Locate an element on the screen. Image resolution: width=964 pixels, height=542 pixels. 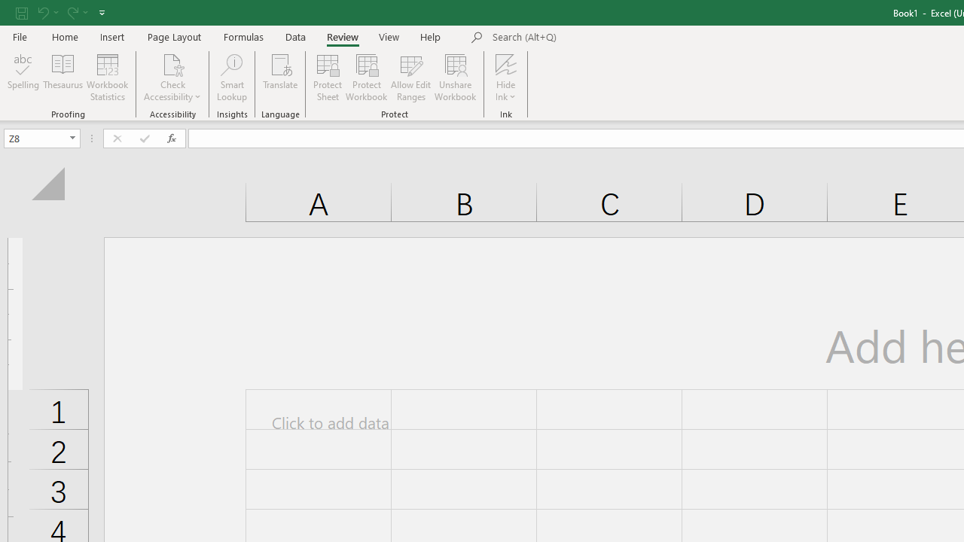
Quick Access Toolbar is located at coordinates (62, 12).